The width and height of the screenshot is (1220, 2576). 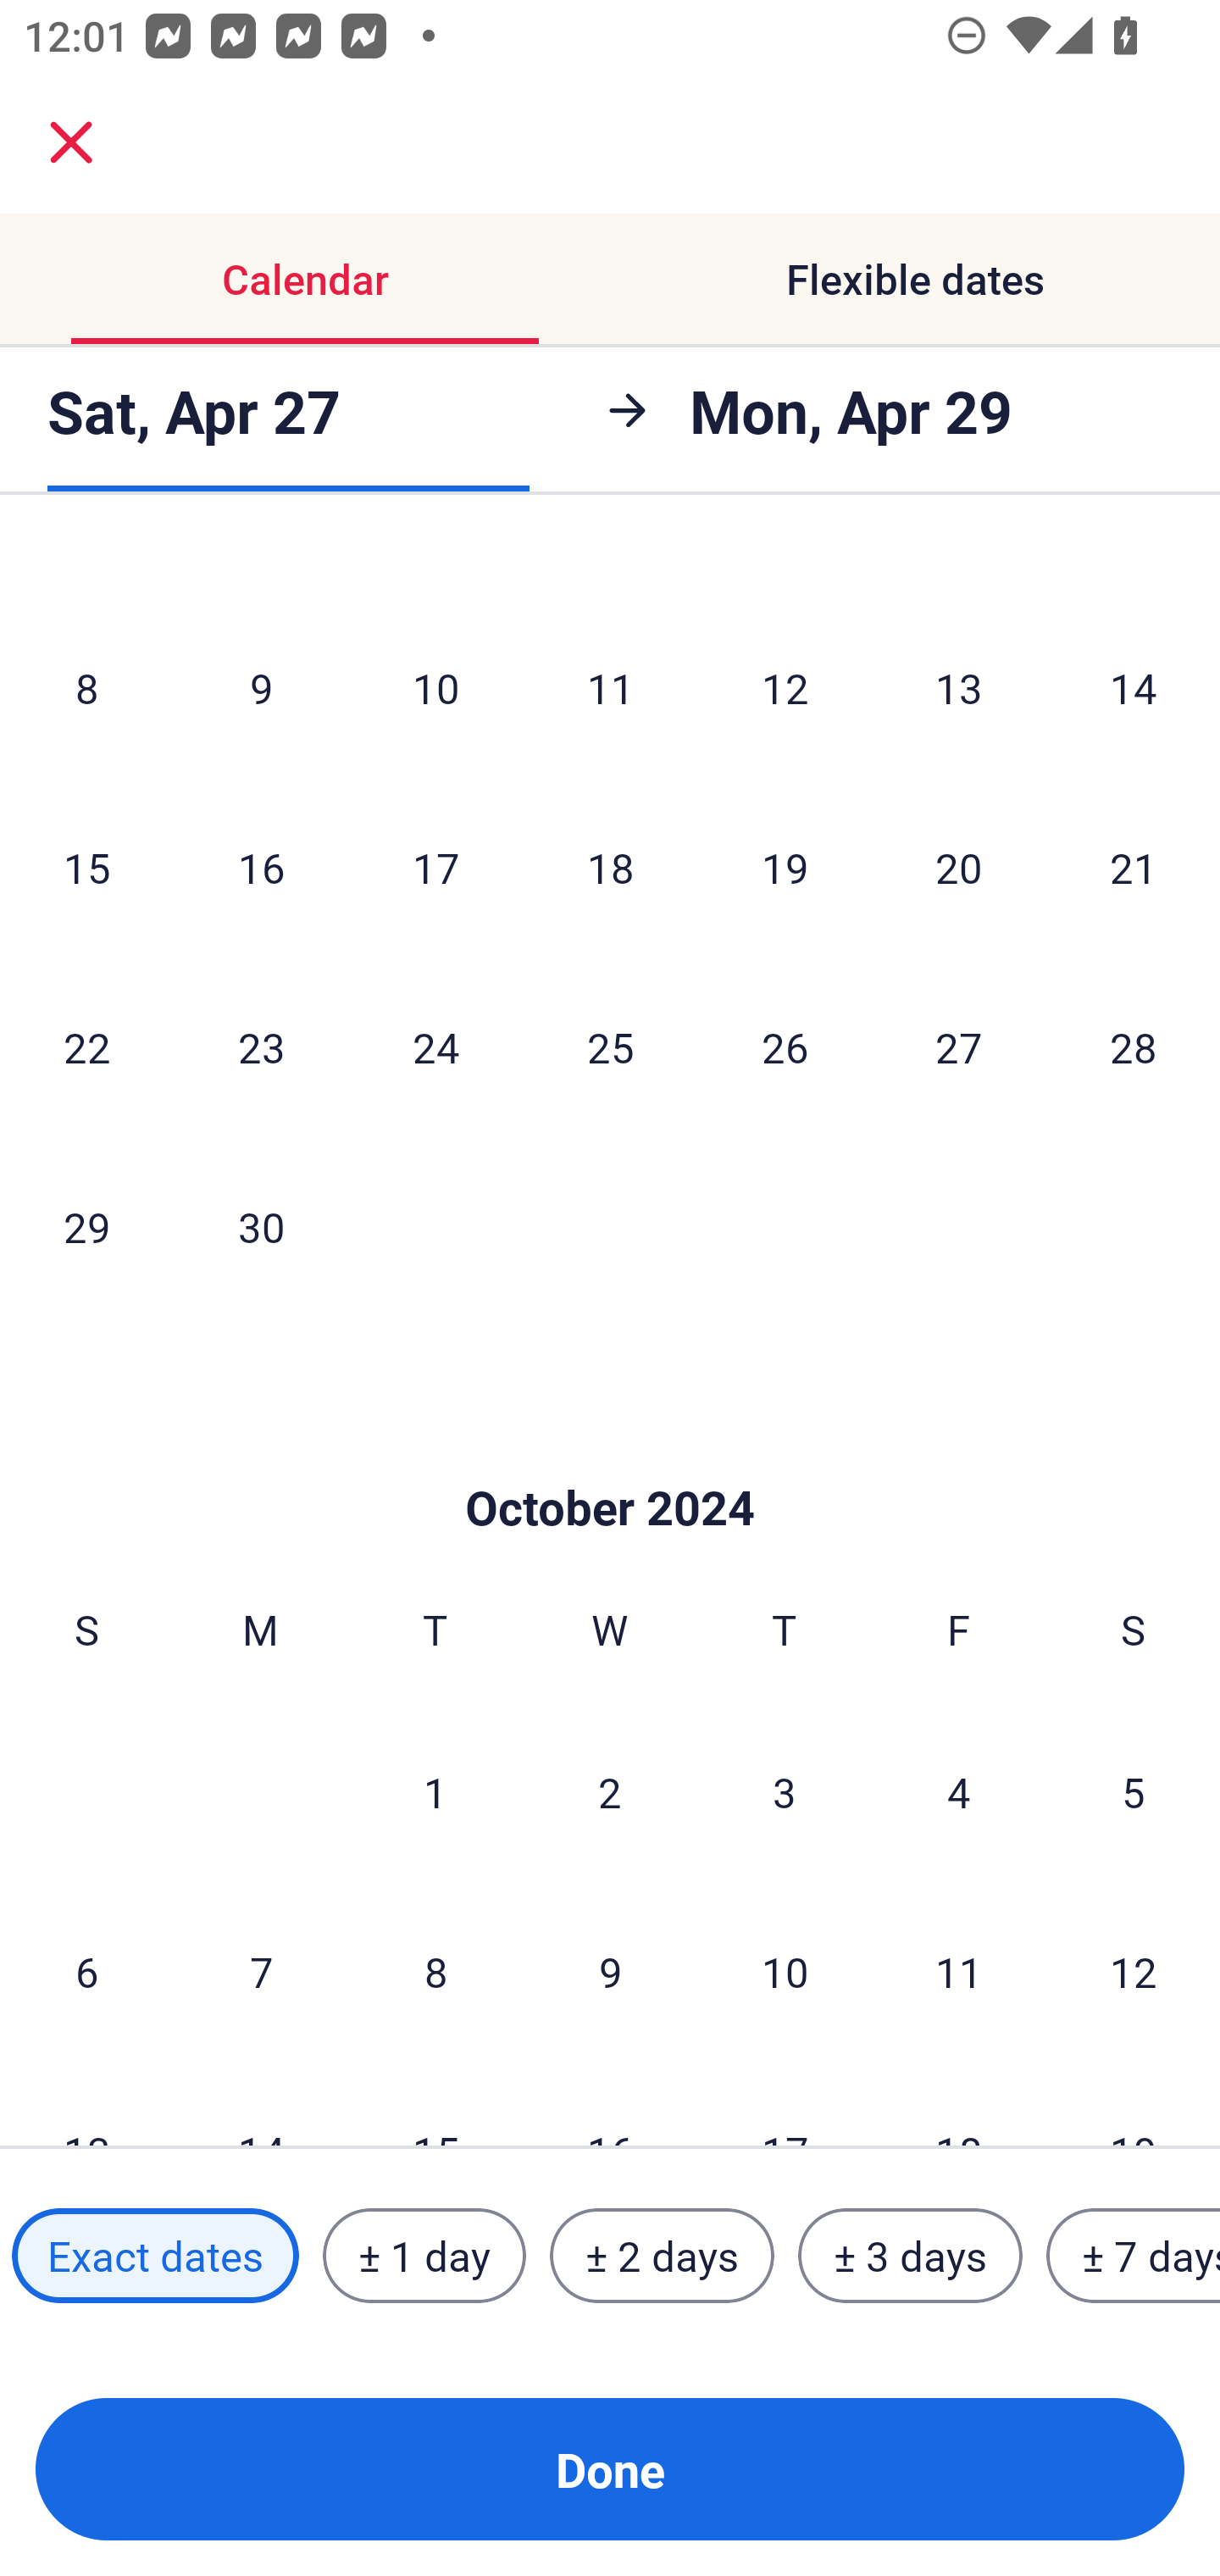 What do you see at coordinates (86, 1971) in the screenshot?
I see `6 Sunday, October 6, 2024` at bounding box center [86, 1971].